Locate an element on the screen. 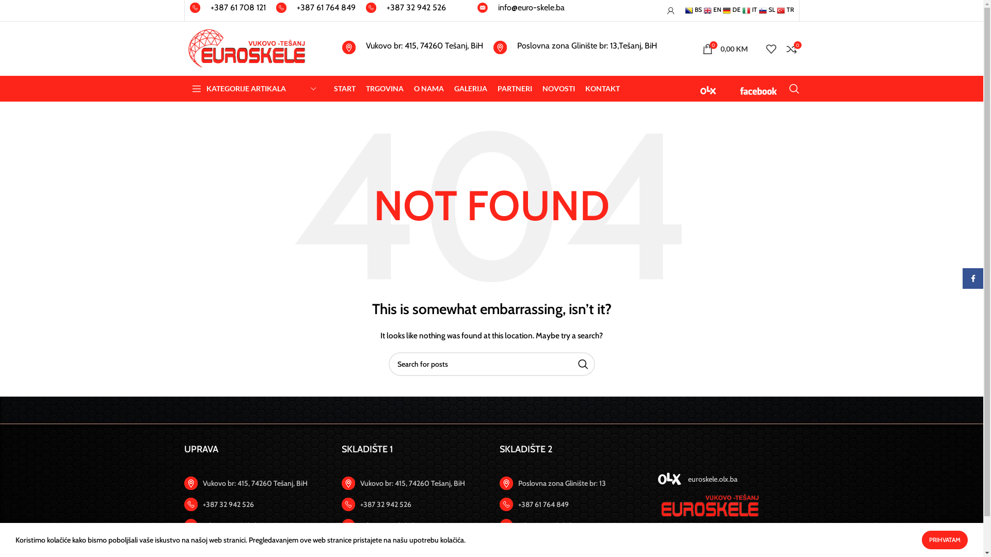 The width and height of the screenshot is (991, 557). tools-location2 is located at coordinates (348, 483).